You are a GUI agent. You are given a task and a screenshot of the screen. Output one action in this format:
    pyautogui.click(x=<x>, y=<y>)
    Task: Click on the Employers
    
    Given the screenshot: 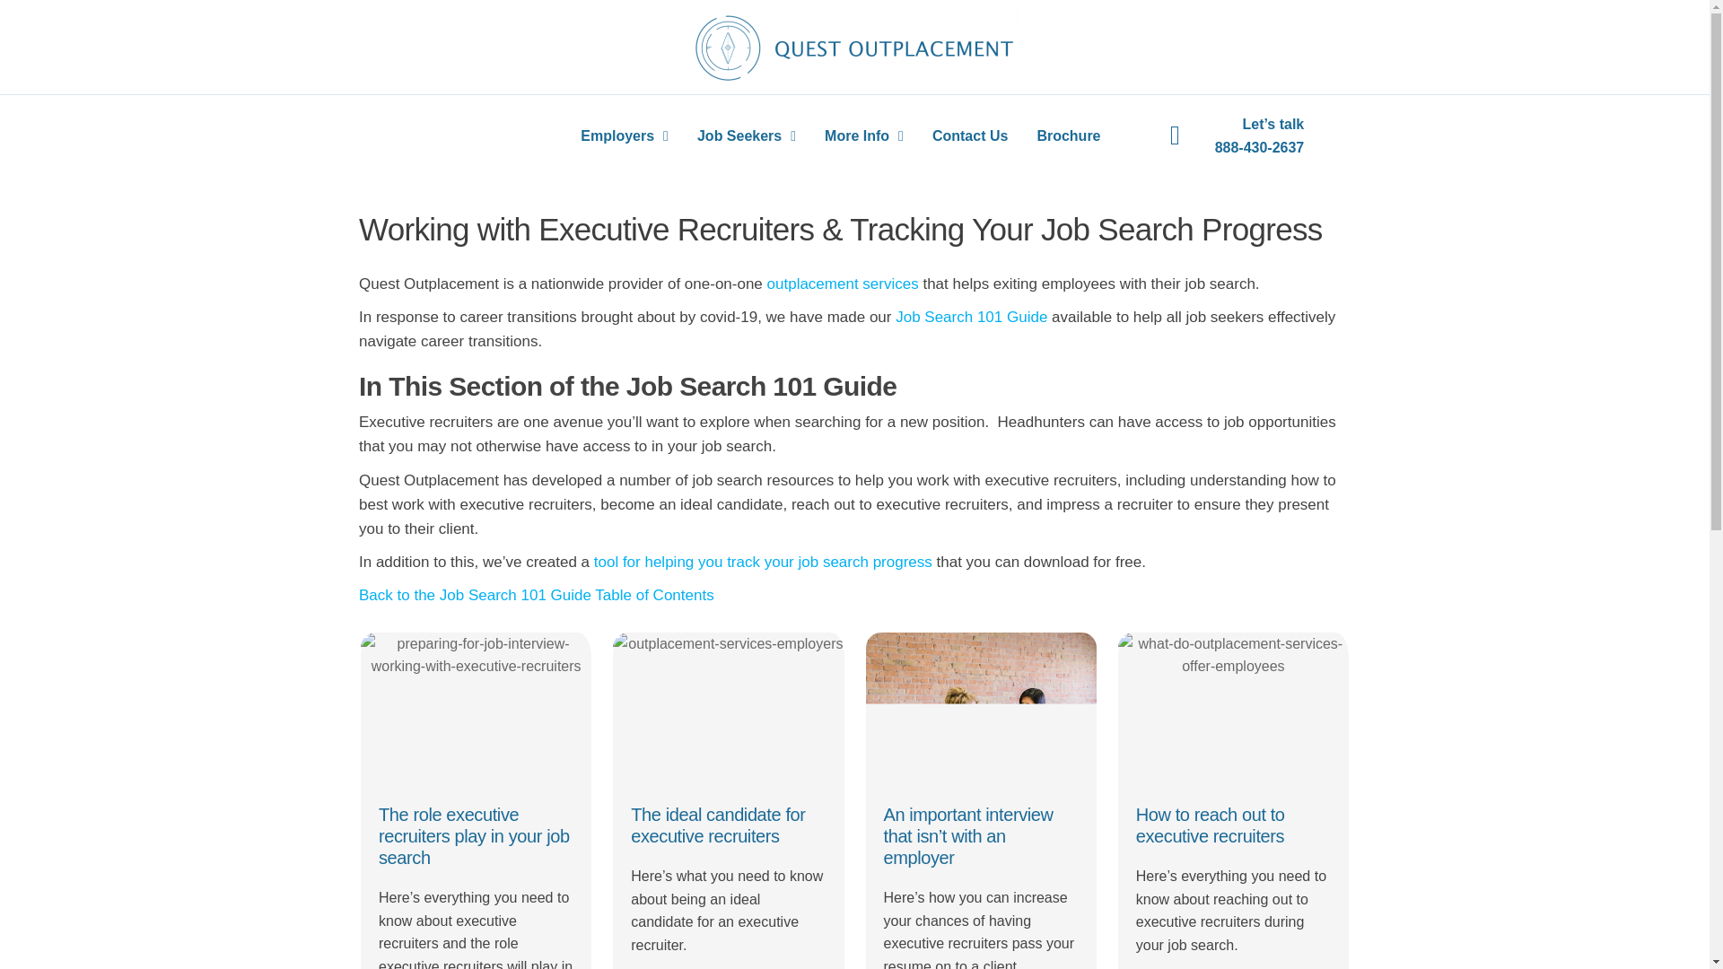 What is the action you would take?
    pyautogui.click(x=625, y=136)
    